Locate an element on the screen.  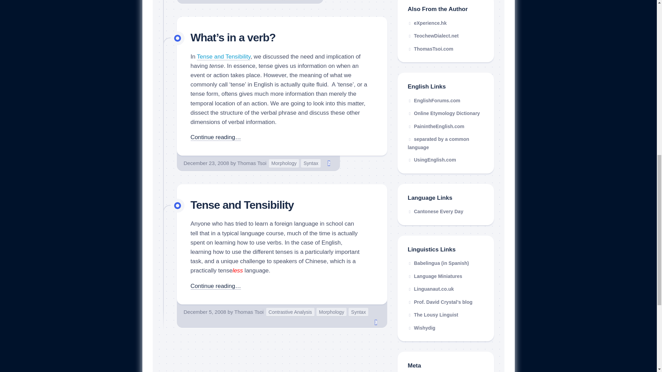
2 is located at coordinates (329, 163).